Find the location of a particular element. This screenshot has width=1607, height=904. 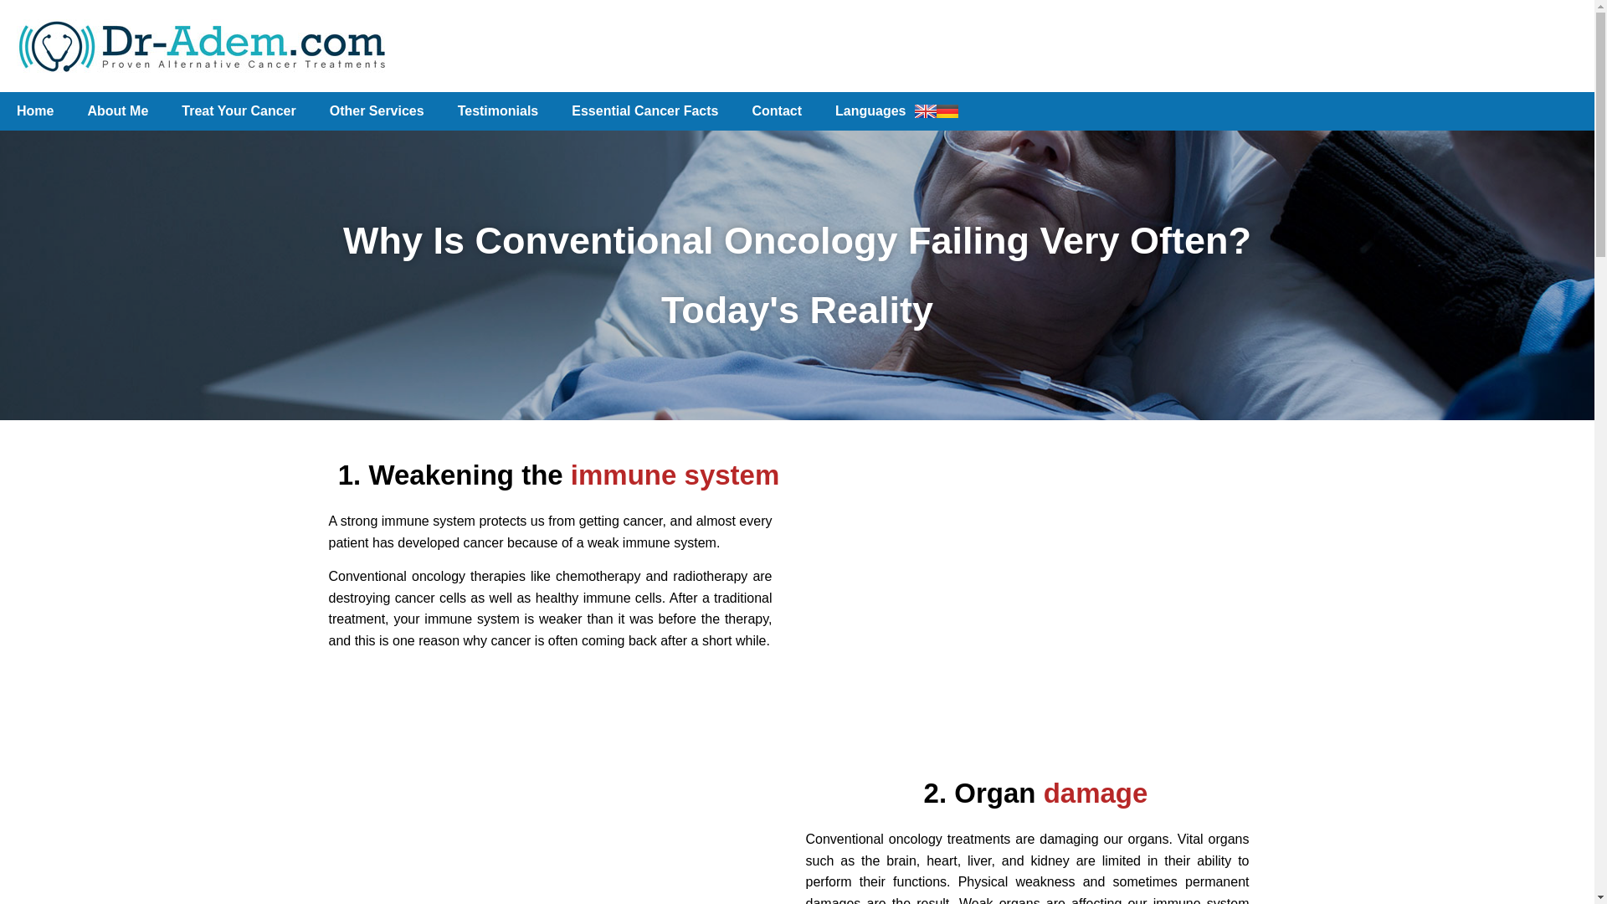

Treat Your Cancer is located at coordinates (238, 110).